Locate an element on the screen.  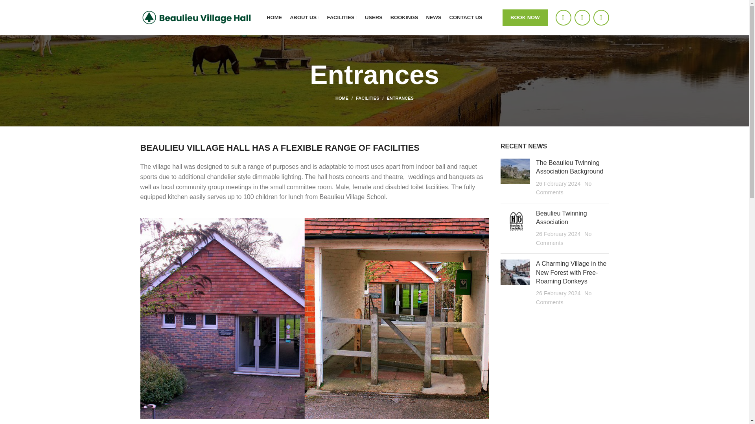
BOOK NOW is located at coordinates (525, 17).